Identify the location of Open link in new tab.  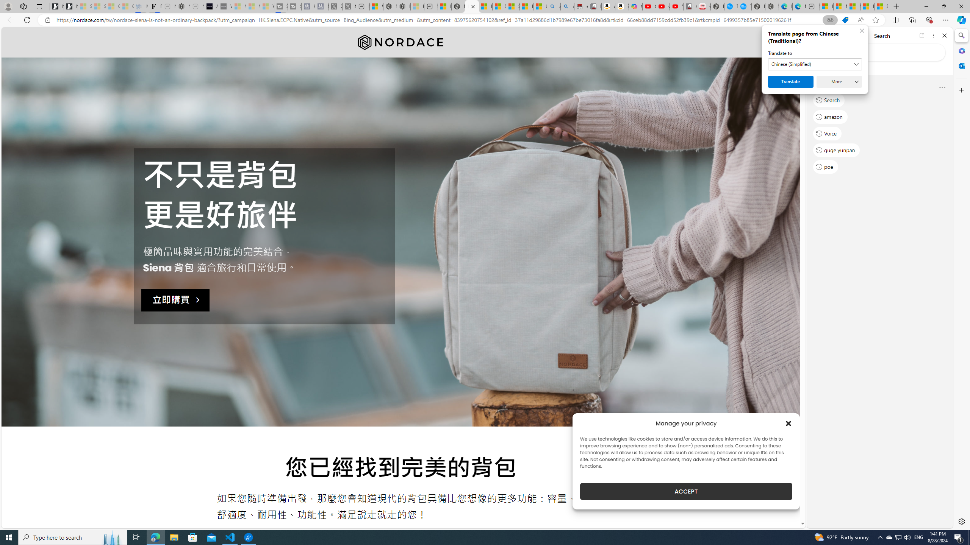
(922, 36).